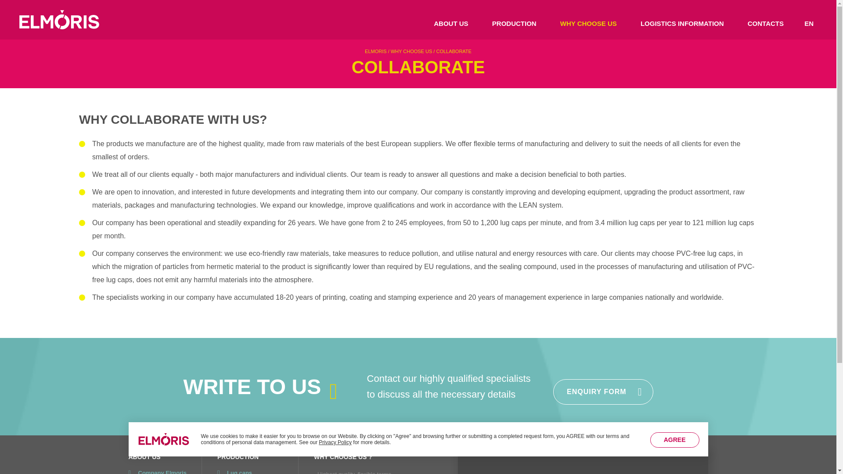 This screenshot has height=474, width=843. What do you see at coordinates (682, 23) in the screenshot?
I see `LOGISTICS INFORMATION` at bounding box center [682, 23].